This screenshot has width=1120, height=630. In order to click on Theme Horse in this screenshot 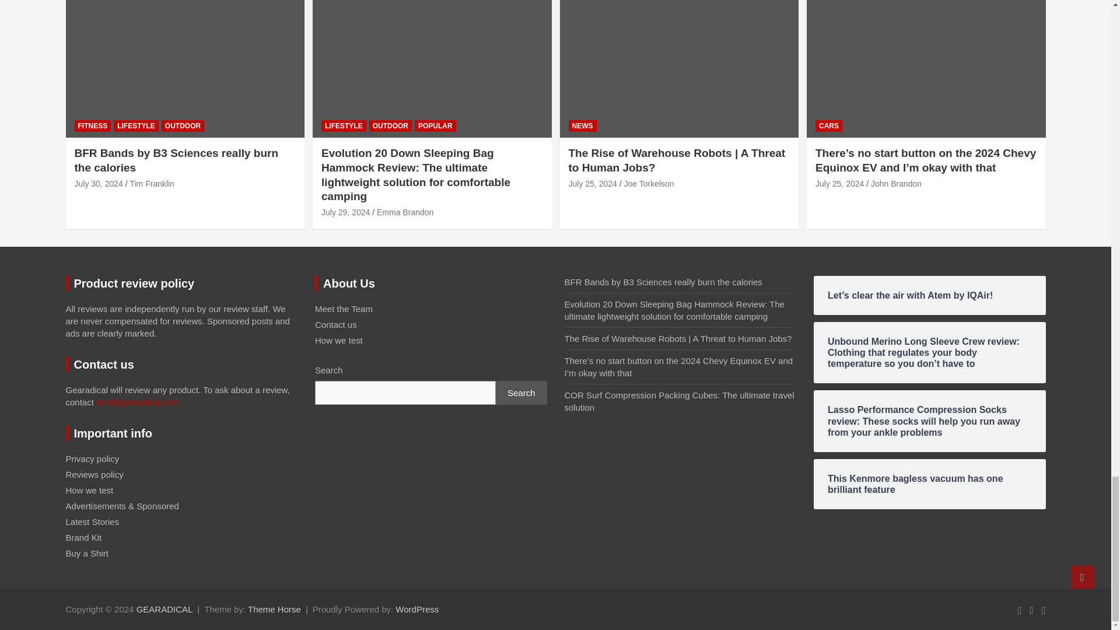, I will do `click(274, 609)`.